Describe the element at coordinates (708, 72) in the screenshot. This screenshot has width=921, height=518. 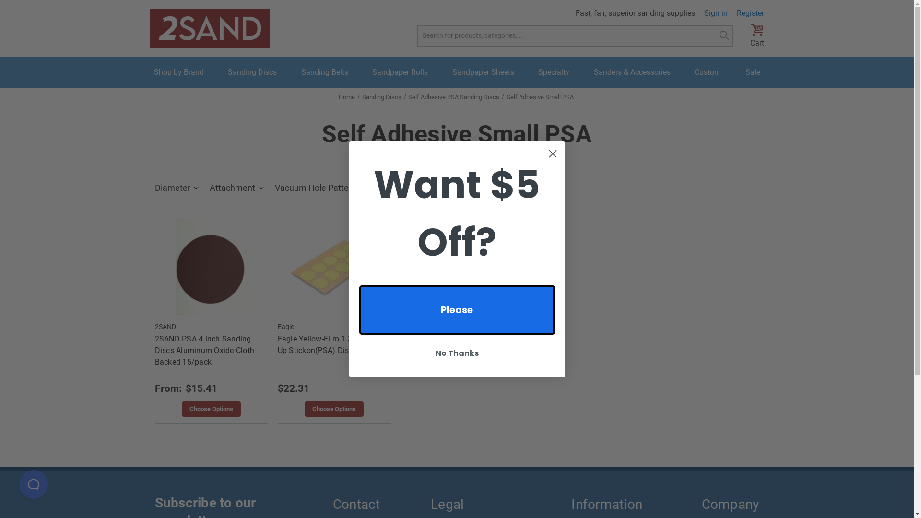
I see `Custom` at that location.